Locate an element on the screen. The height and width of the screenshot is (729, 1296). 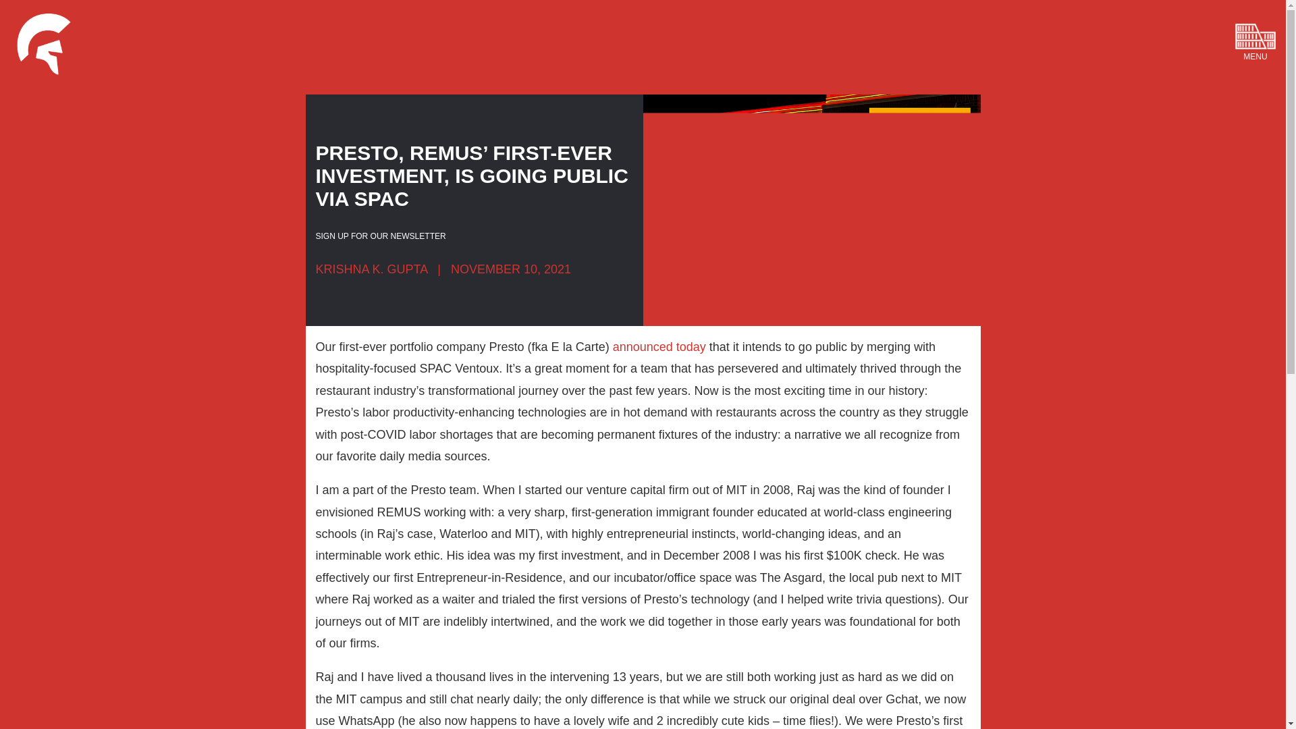
announced today is located at coordinates (659, 347).